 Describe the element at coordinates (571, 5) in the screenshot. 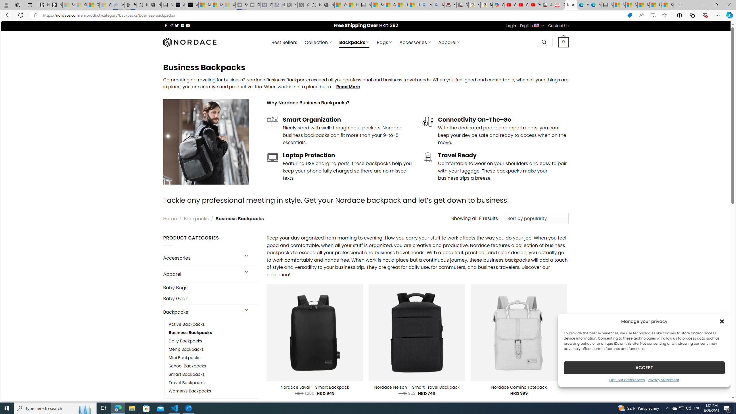

I see `Nordace - Business Backpacks` at that location.